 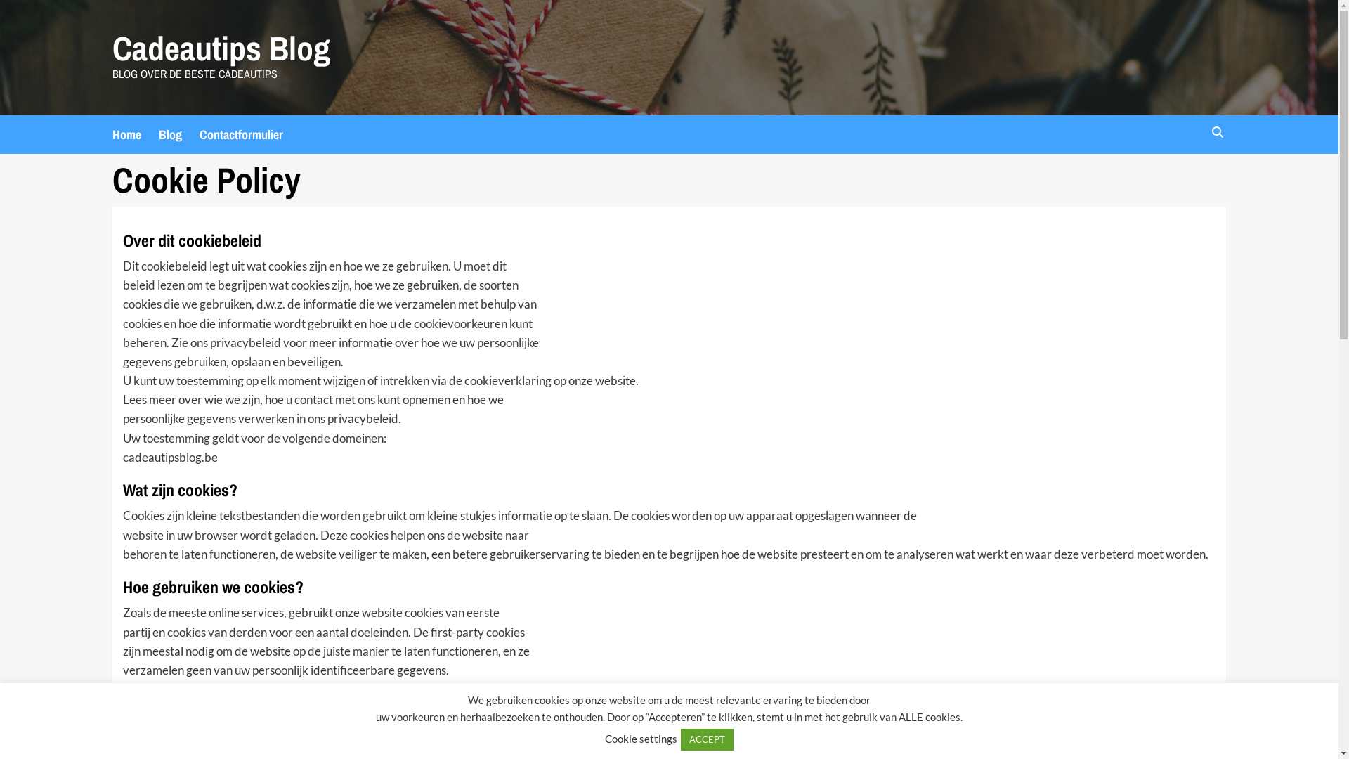 I want to click on Zoeken, so click(x=1185, y=176).